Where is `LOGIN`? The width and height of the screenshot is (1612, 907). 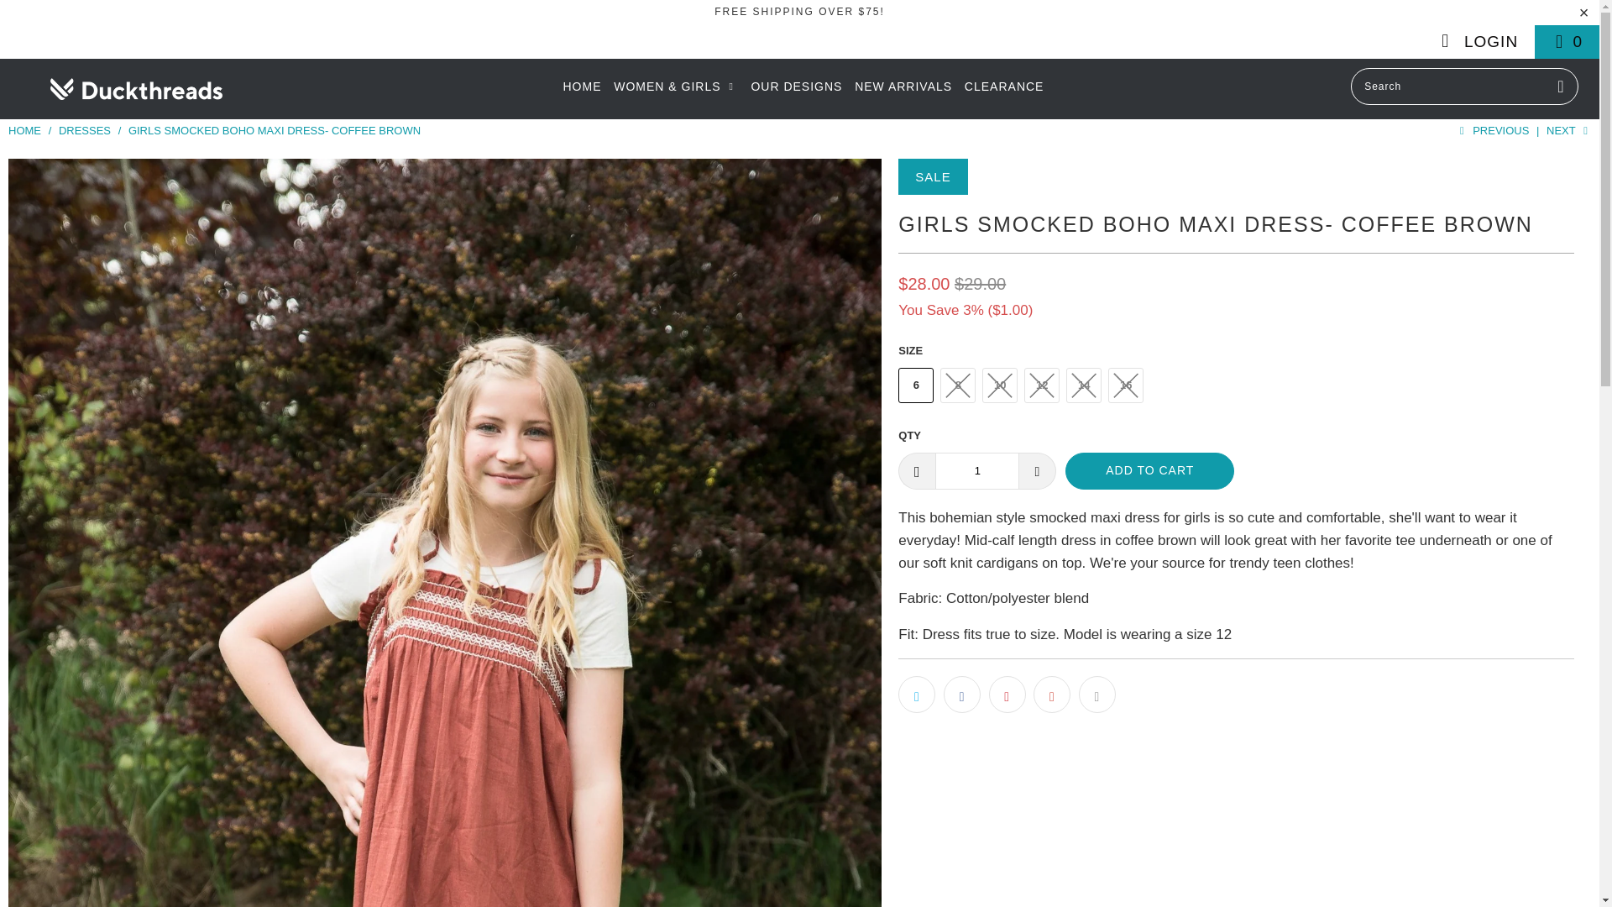 LOGIN is located at coordinates (1477, 42).